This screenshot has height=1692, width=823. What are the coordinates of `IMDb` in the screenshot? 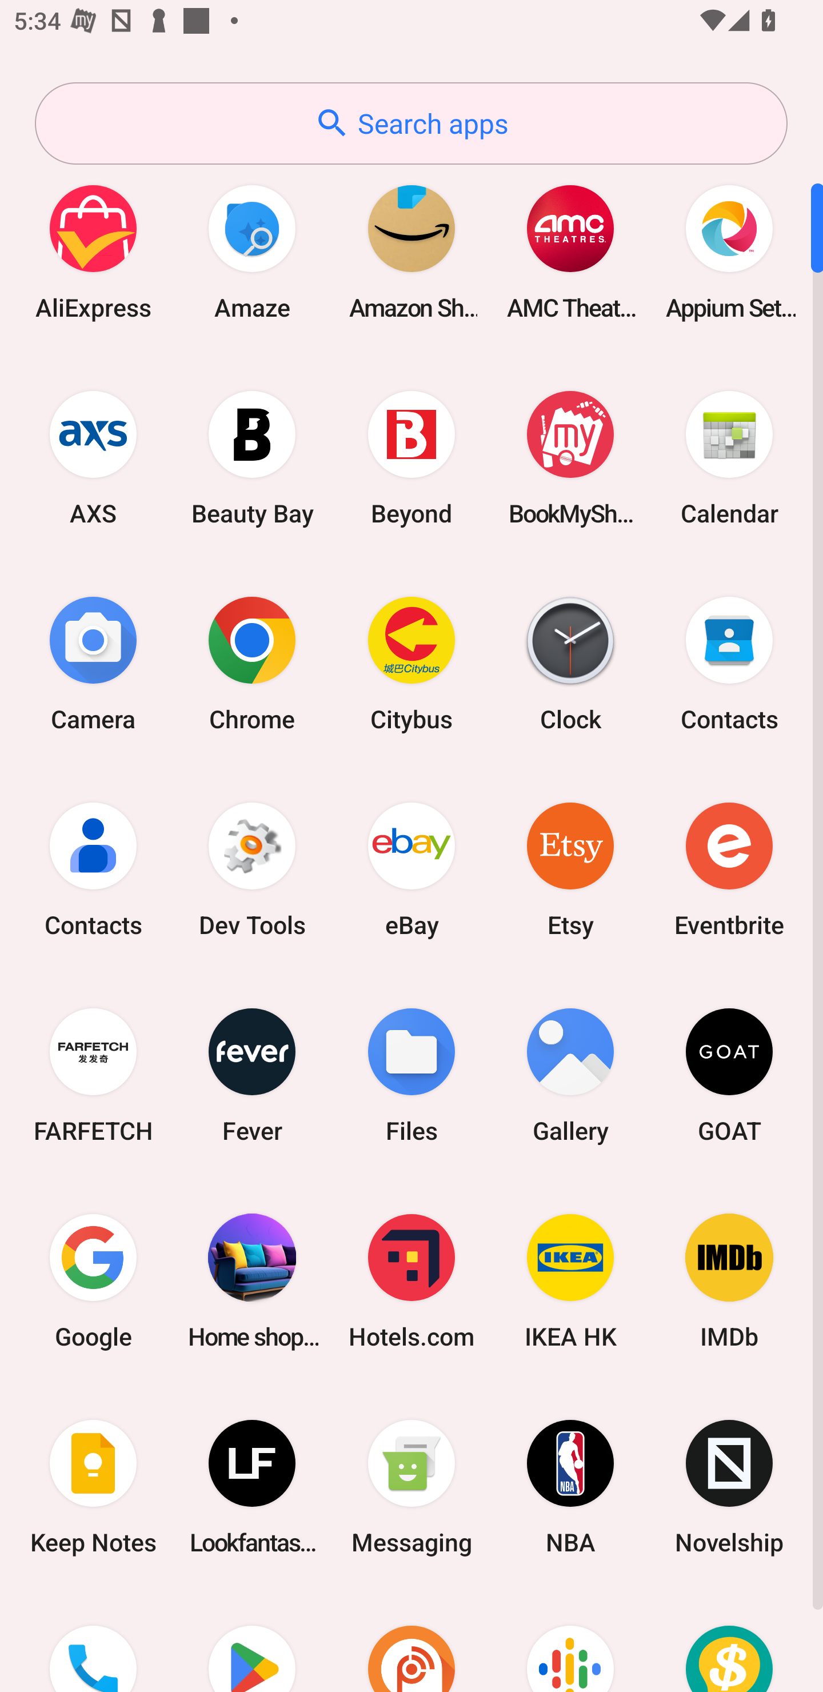 It's located at (729, 1280).